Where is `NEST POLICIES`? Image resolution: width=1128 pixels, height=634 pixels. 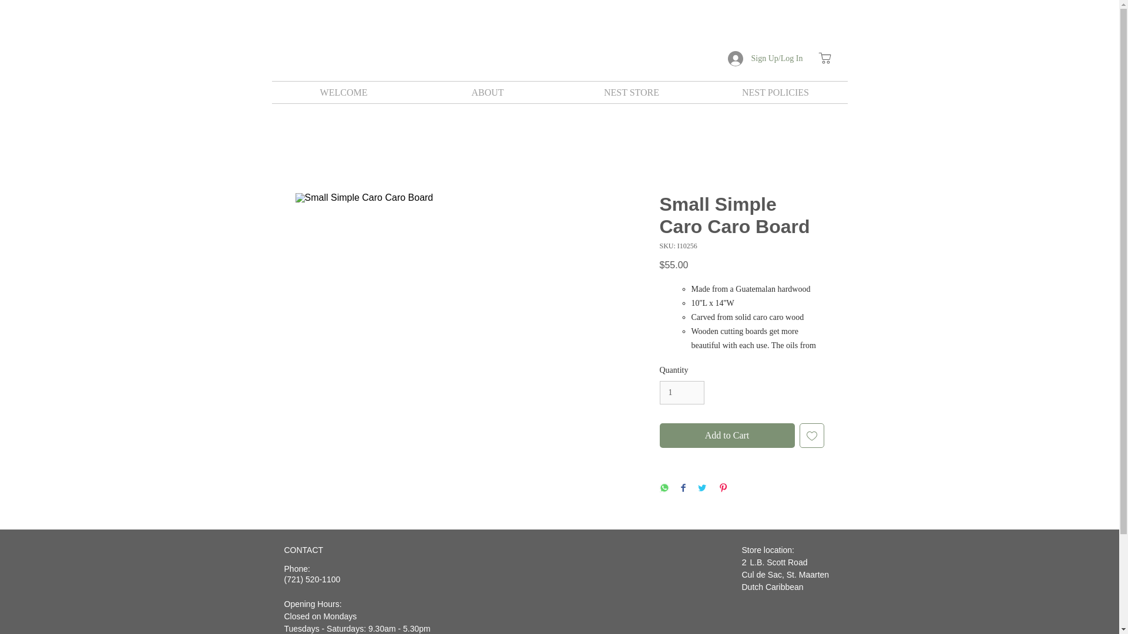 NEST POLICIES is located at coordinates (775, 93).